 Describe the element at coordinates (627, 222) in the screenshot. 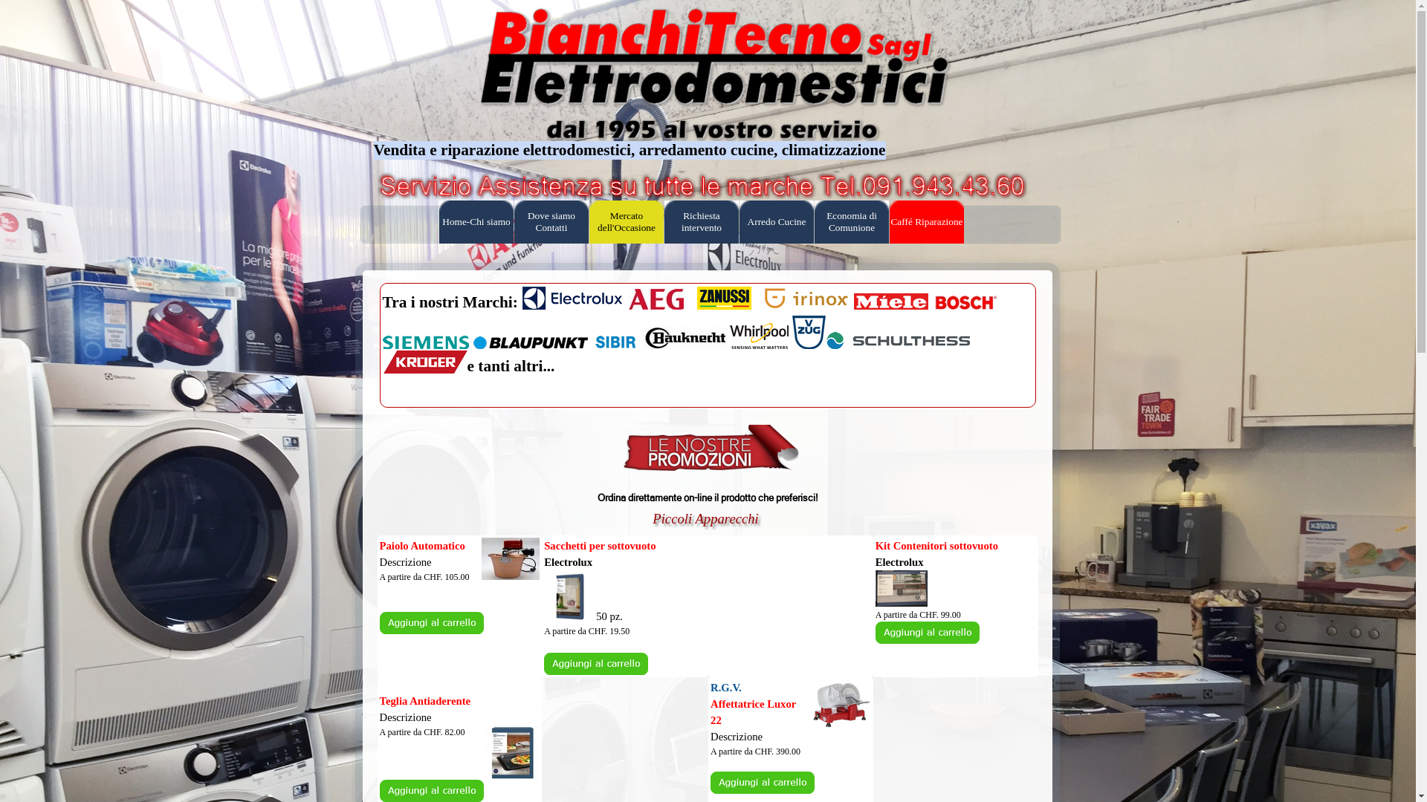

I see `Mercato dell'Occasione` at that location.